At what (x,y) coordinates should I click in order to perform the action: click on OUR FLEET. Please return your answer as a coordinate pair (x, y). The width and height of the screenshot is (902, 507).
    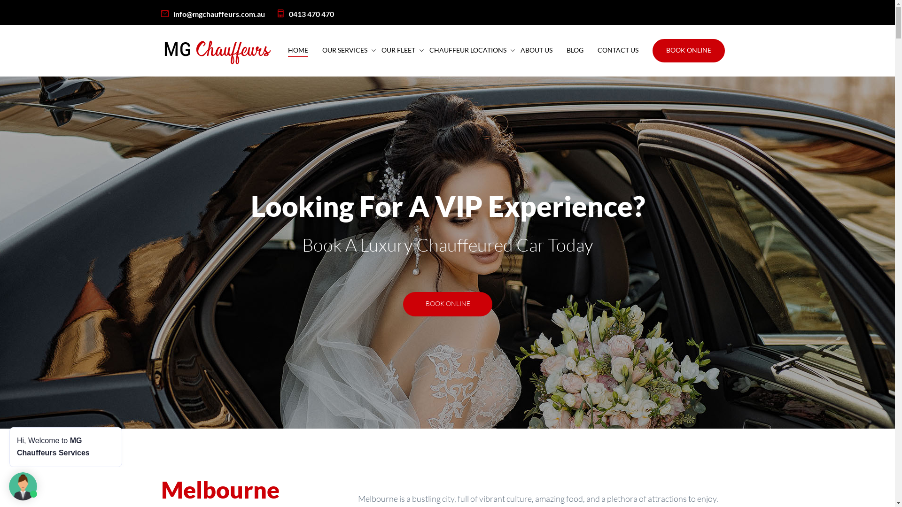
    Looking at the image, I should click on (398, 51).